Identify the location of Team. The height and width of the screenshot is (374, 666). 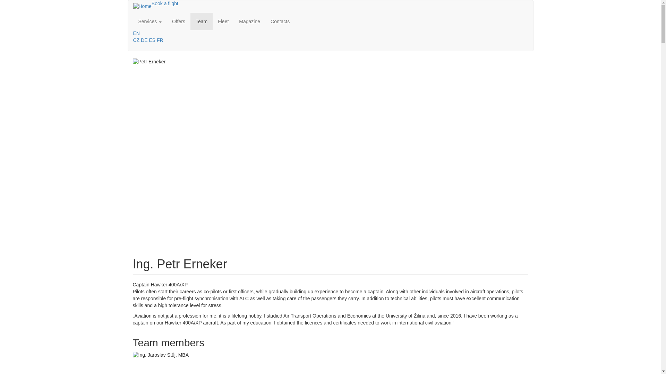
(201, 21).